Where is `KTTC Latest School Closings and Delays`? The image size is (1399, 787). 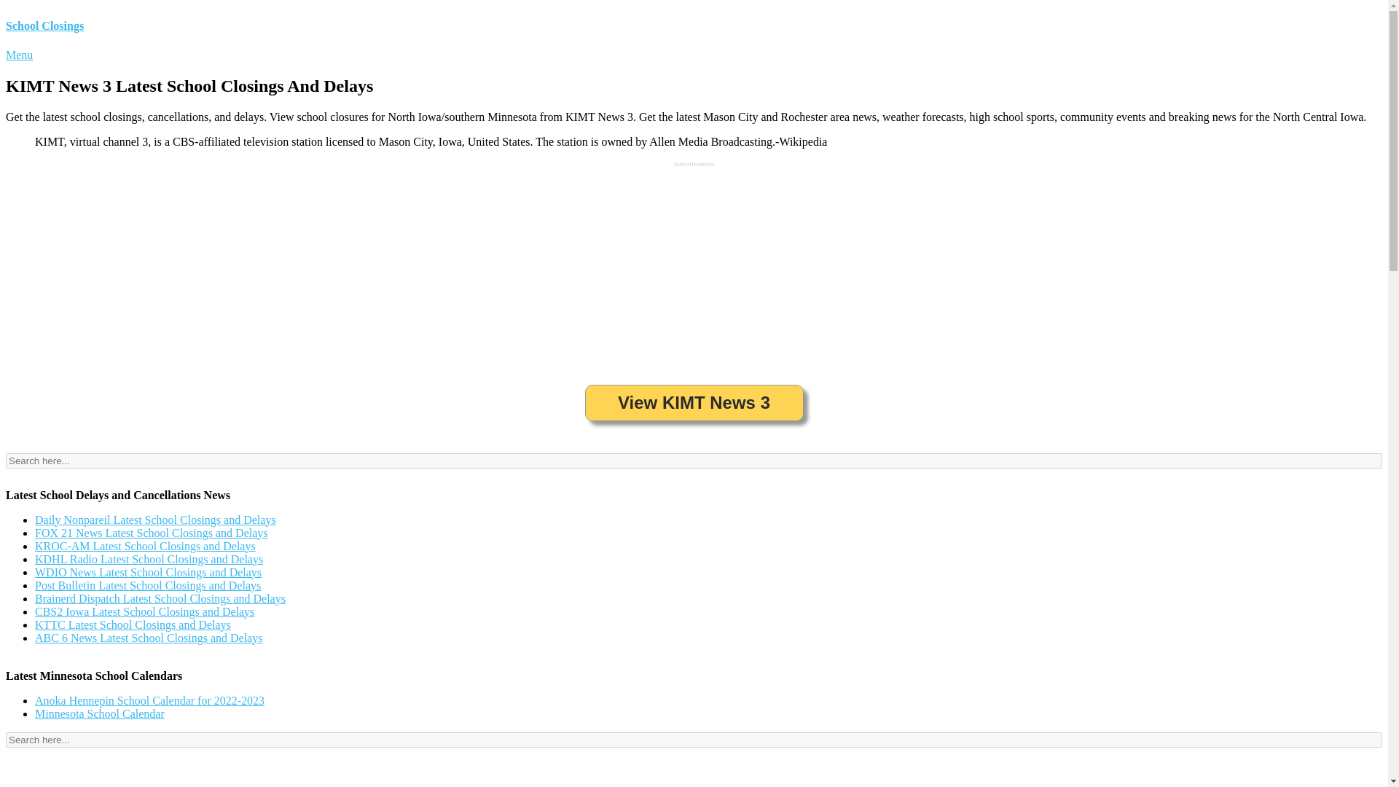 KTTC Latest School Closings and Delays is located at coordinates (133, 624).